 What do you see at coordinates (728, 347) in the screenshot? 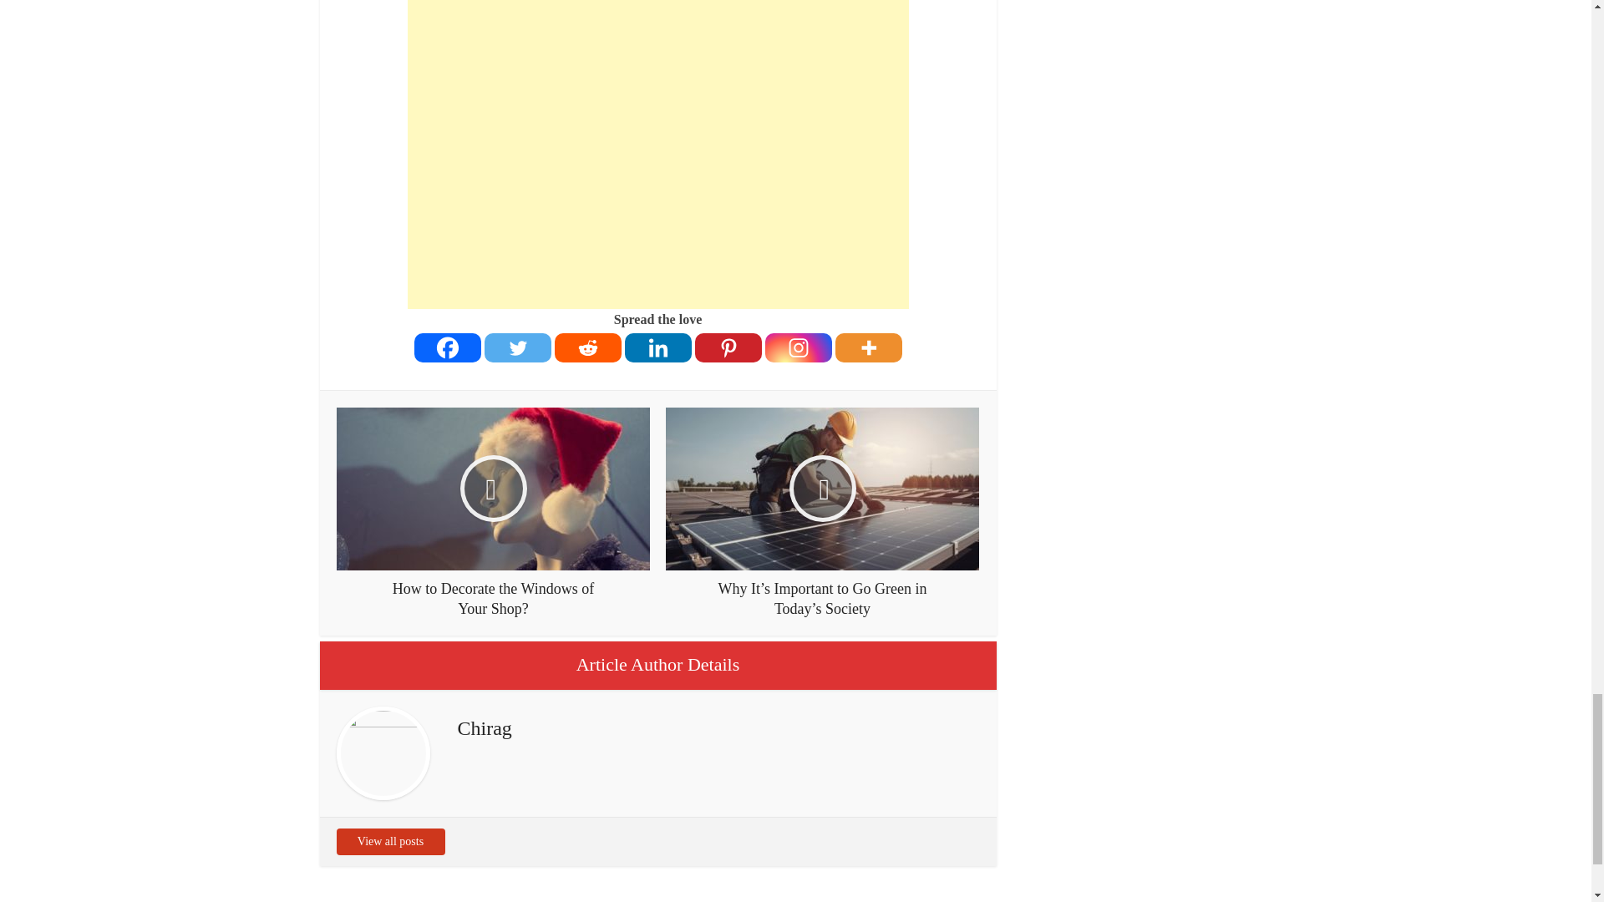
I see `Pinterest` at bounding box center [728, 347].